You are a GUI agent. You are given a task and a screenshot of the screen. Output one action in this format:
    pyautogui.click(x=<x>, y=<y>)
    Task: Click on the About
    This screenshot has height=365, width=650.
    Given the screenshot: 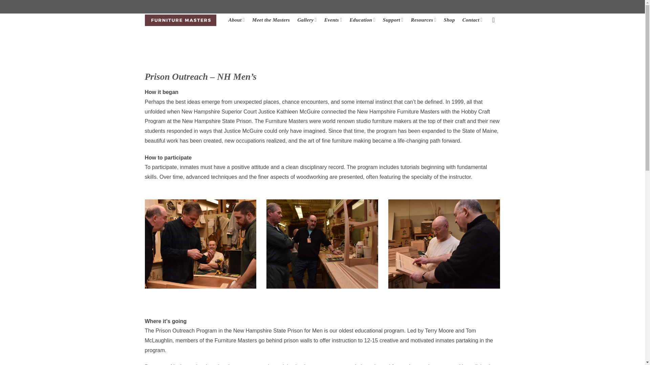 What is the action you would take?
    pyautogui.click(x=237, y=20)
    